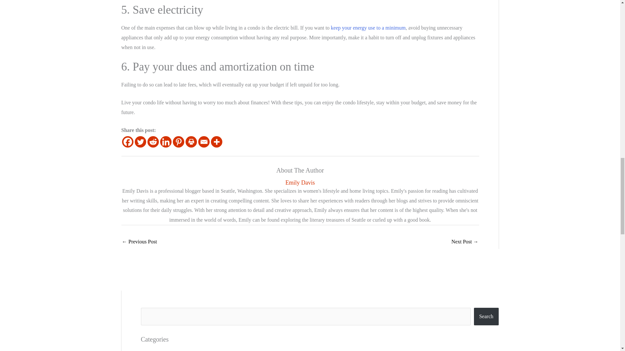  I want to click on Search, so click(486, 317).